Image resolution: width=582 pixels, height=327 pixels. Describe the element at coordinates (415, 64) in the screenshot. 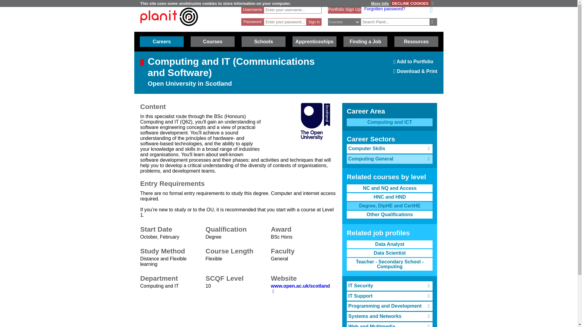

I see `Portfolio Sign Up` at that location.